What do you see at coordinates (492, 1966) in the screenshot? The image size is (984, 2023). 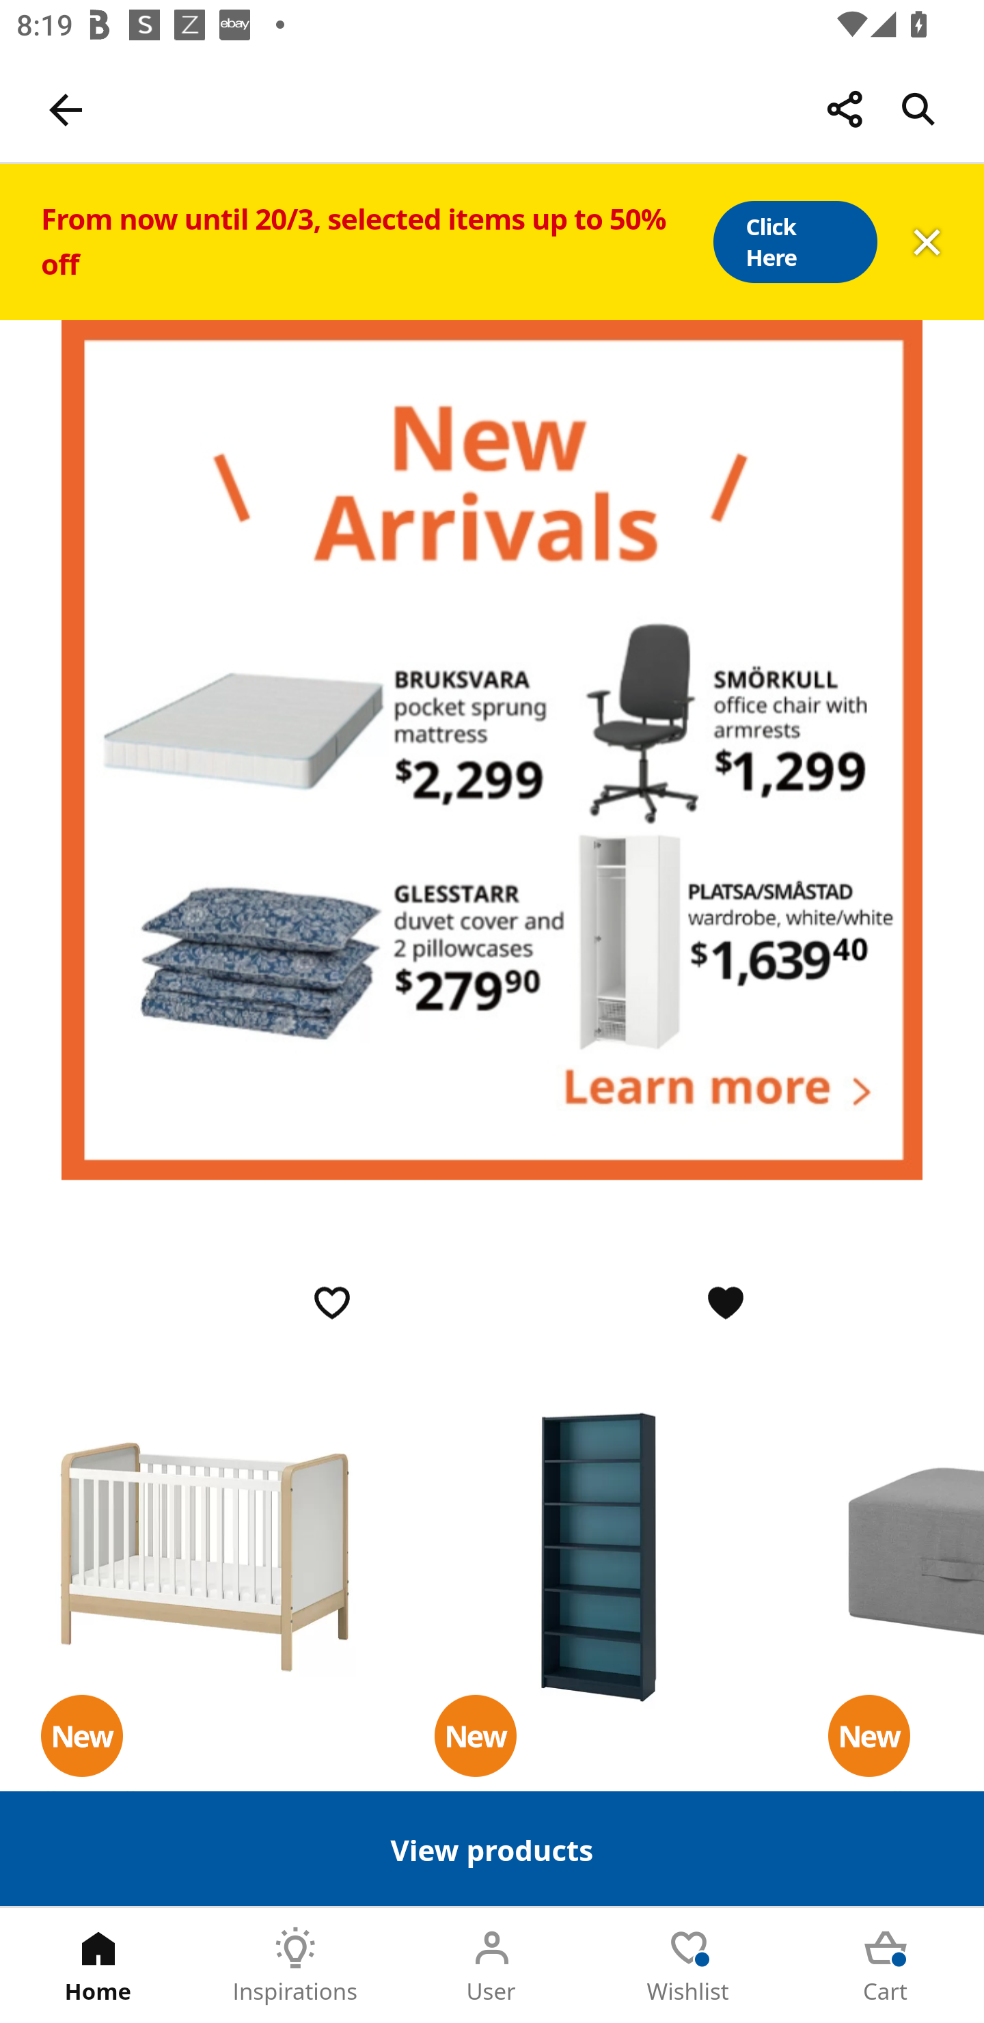 I see `User
Tab 3 of 5` at bounding box center [492, 1966].